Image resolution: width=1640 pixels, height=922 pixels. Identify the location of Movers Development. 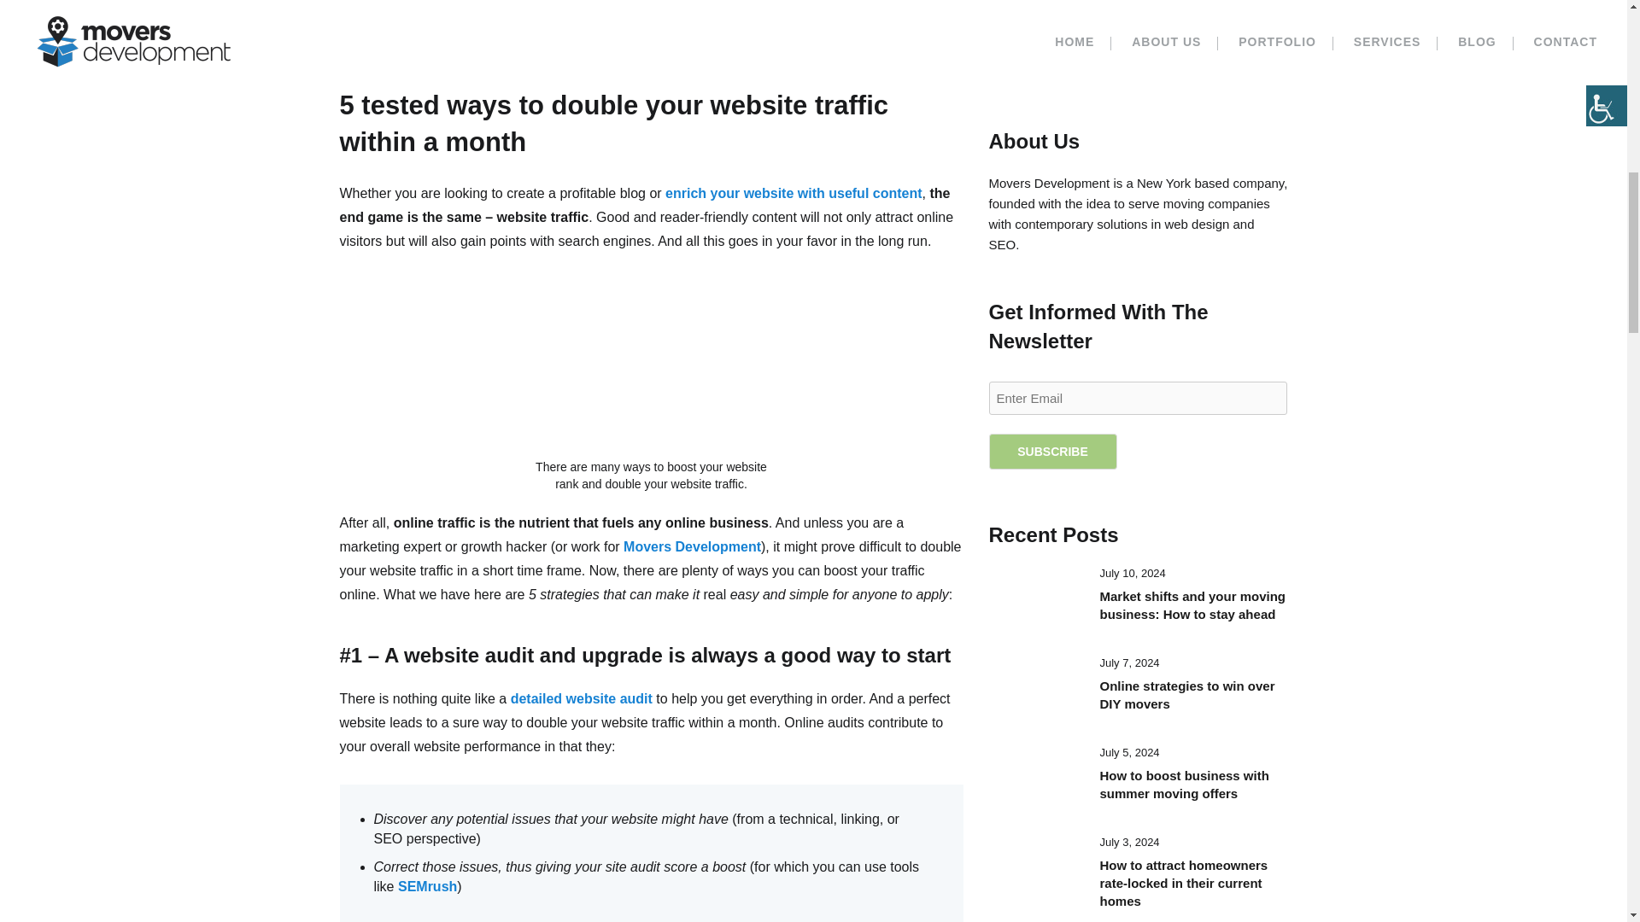
(692, 546).